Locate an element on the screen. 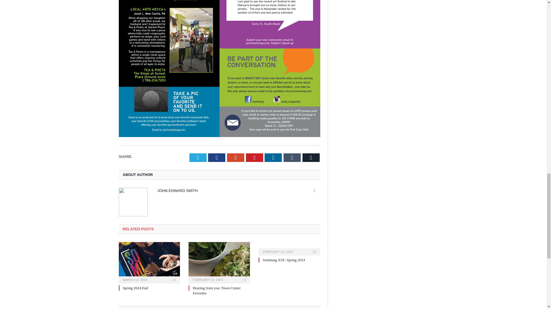 The image size is (551, 309). Share on Pinterest is located at coordinates (254, 157).